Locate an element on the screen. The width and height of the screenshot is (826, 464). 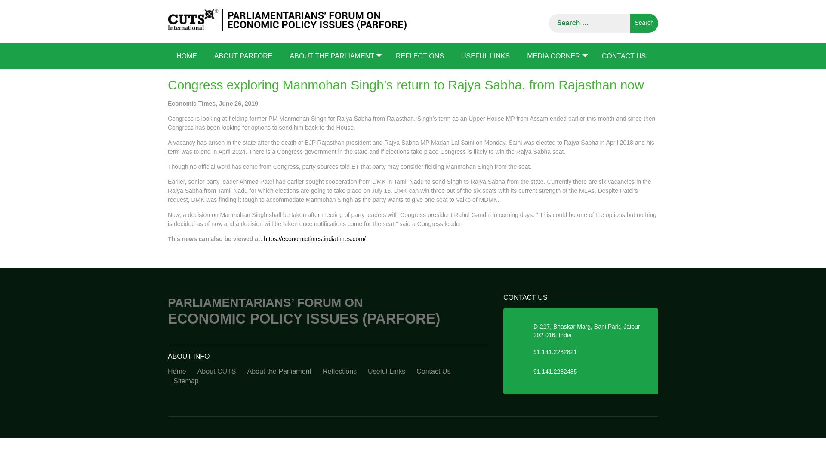
USEFUL LINKS is located at coordinates (485, 56).